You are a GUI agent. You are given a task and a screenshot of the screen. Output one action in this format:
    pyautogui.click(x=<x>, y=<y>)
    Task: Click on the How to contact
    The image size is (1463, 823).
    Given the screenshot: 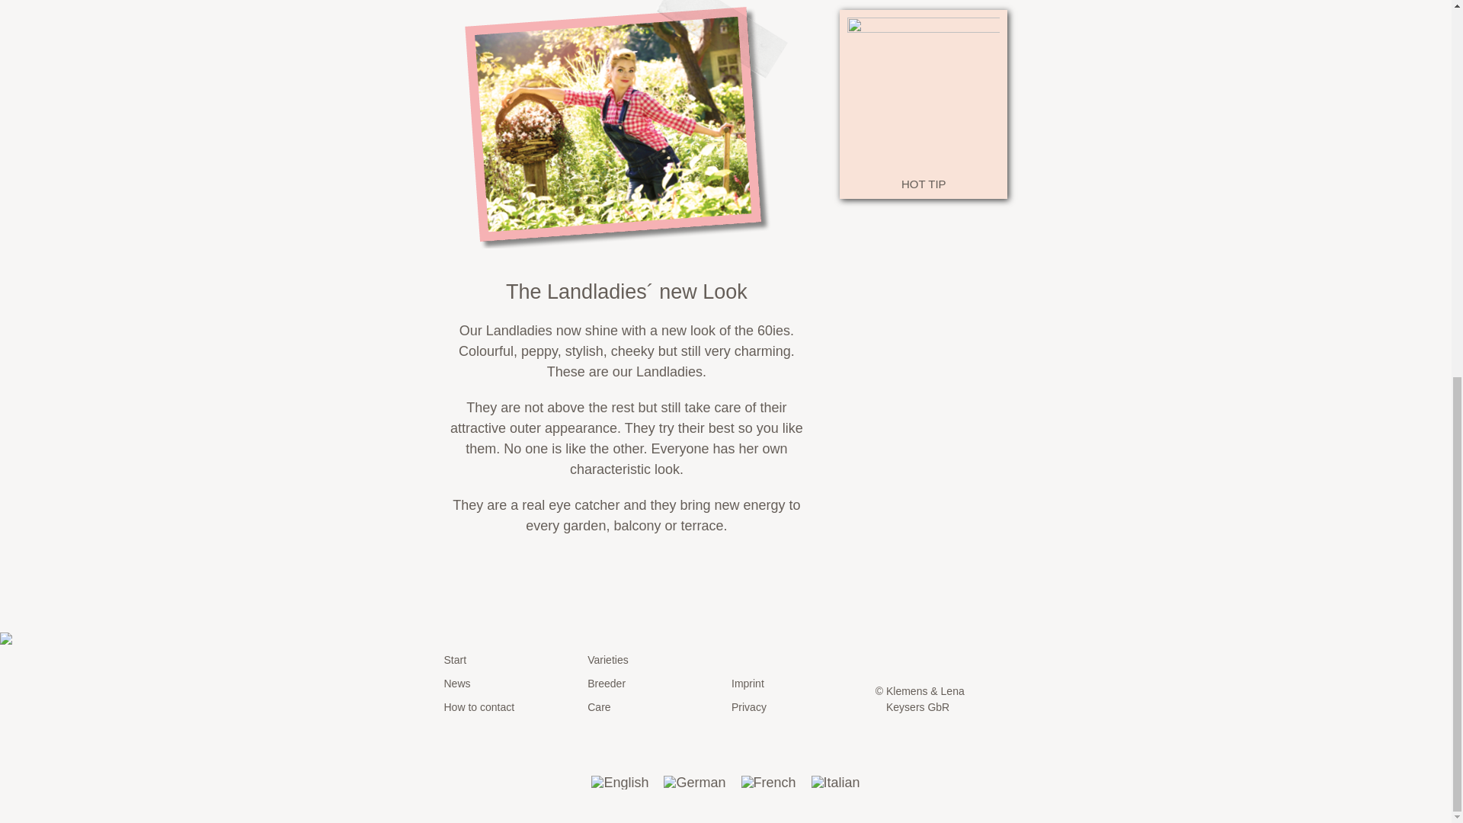 What is the action you would take?
    pyautogui.click(x=509, y=707)
    